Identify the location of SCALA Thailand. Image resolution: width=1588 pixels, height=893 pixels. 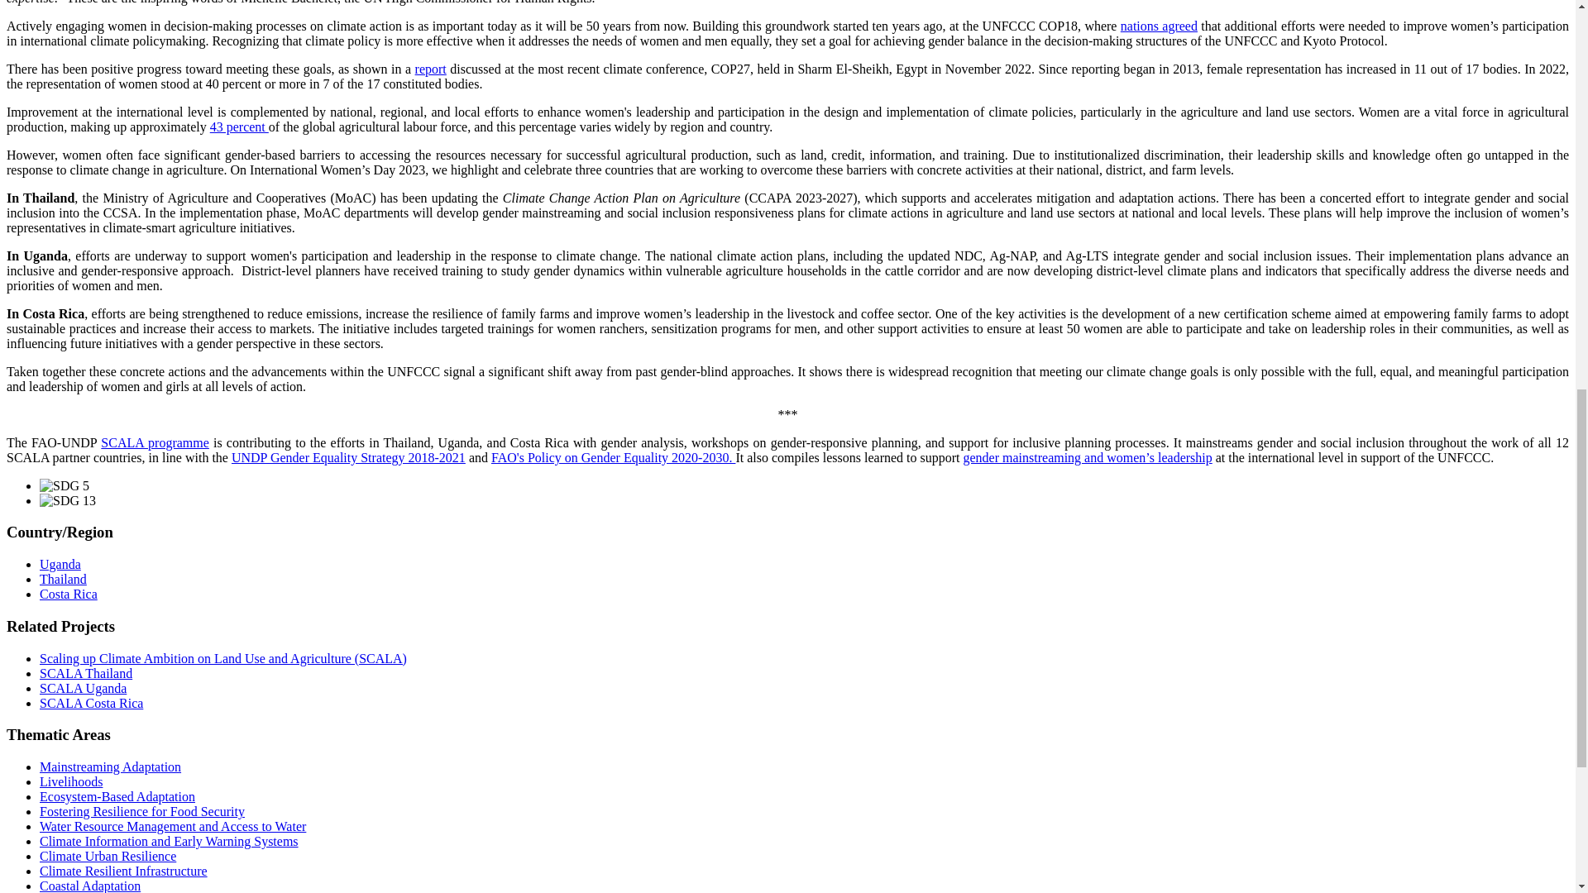
(86, 673).